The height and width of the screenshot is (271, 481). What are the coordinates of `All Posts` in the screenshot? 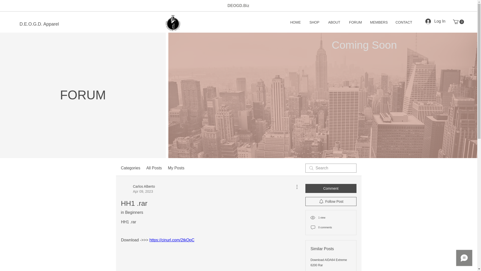 It's located at (172, 23).